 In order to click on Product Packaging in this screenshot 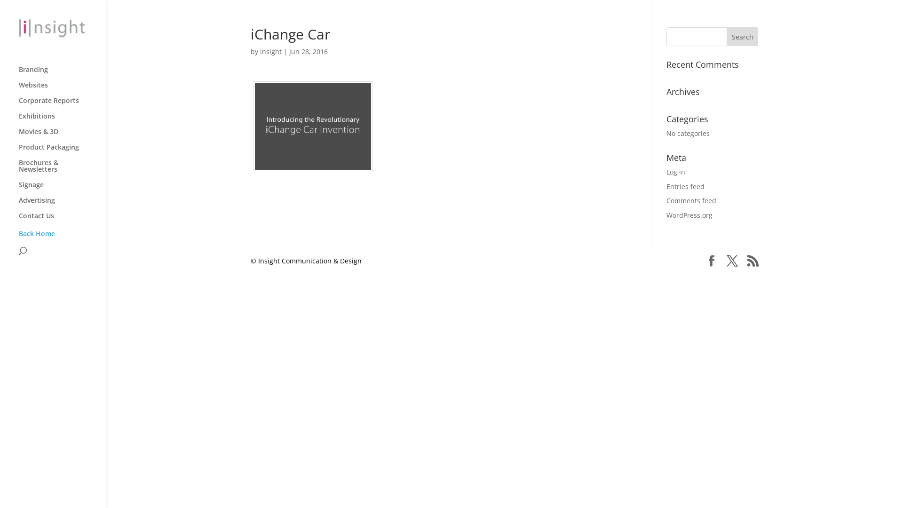, I will do `click(62, 151)`.